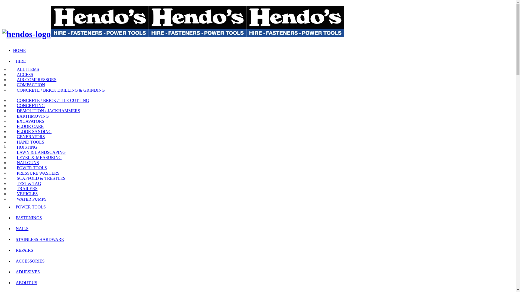 This screenshot has height=292, width=520. Describe the element at coordinates (33, 131) in the screenshot. I see `FLOOR SANDING` at that location.